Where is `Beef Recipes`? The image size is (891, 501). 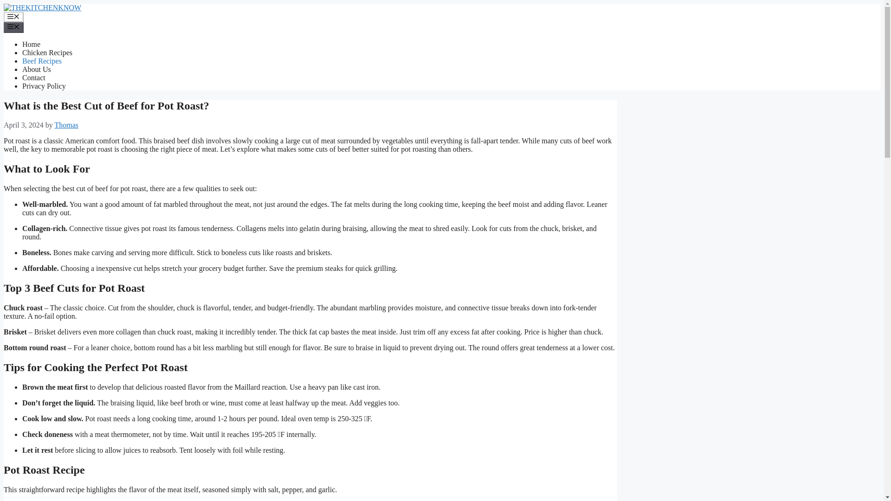 Beef Recipes is located at coordinates (42, 61).